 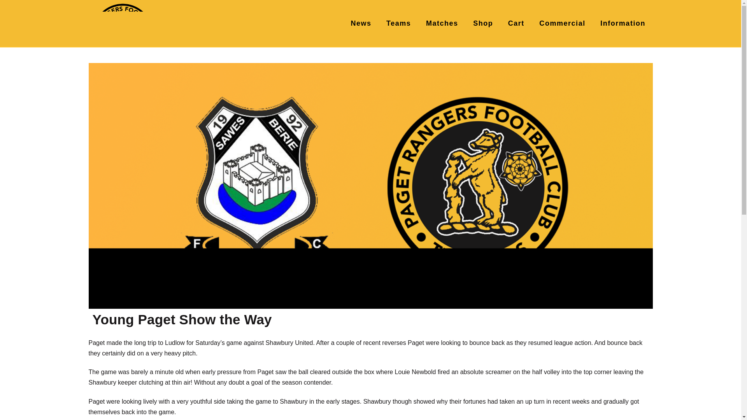 I want to click on Matches, so click(x=442, y=23).